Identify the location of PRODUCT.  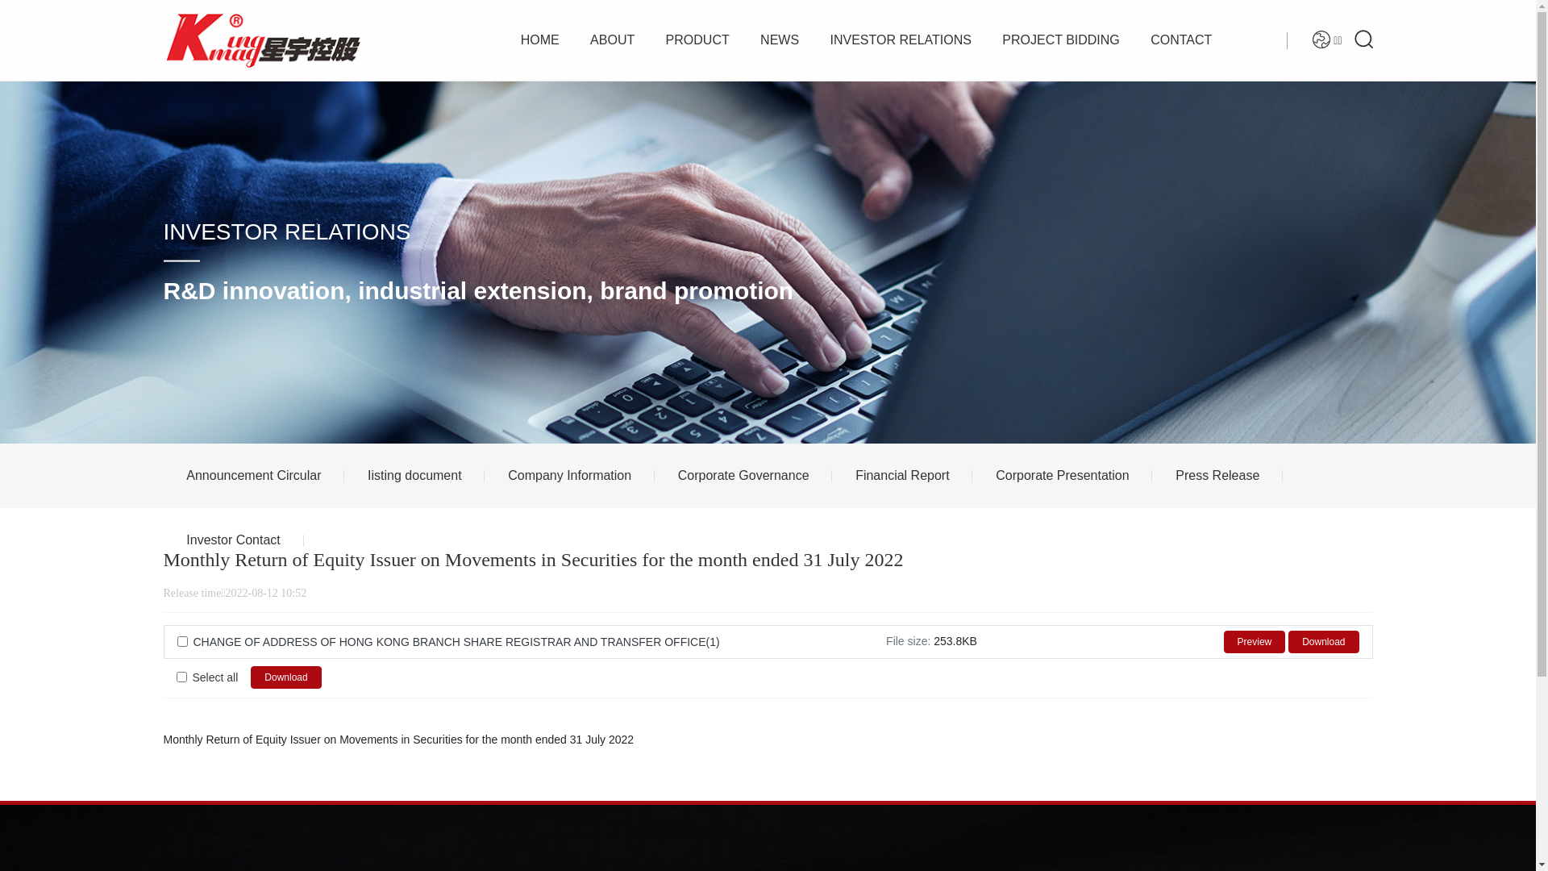
(698, 40).